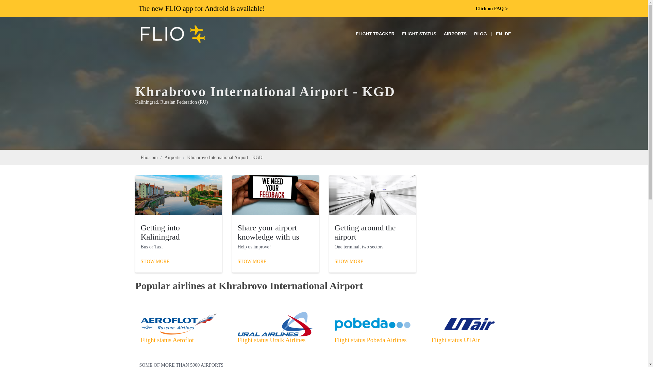 This screenshot has width=653, height=367. I want to click on SHOW MORE, so click(252, 262).